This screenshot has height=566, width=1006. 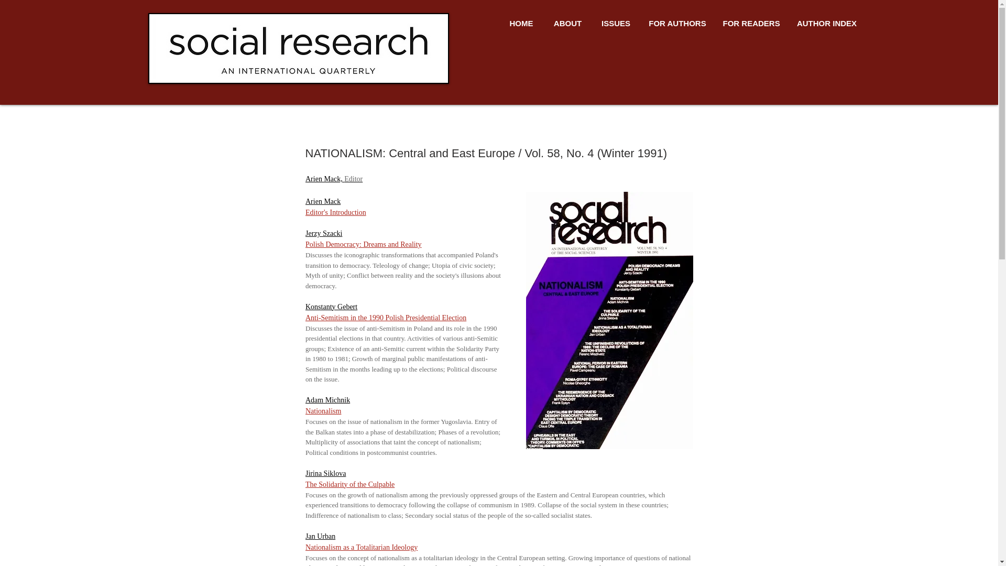 I want to click on Arien Mack, so click(x=322, y=200).